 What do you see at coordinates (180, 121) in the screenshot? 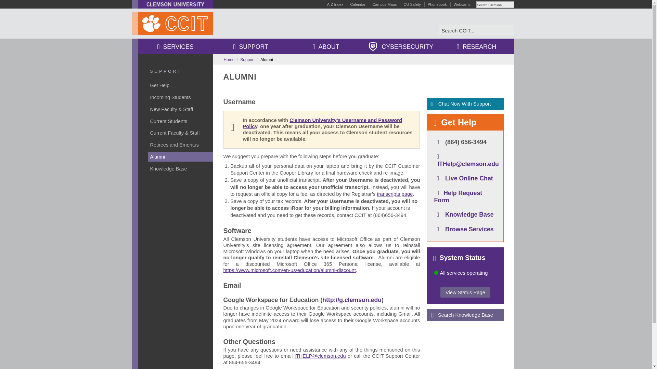
I see `Current Students` at bounding box center [180, 121].